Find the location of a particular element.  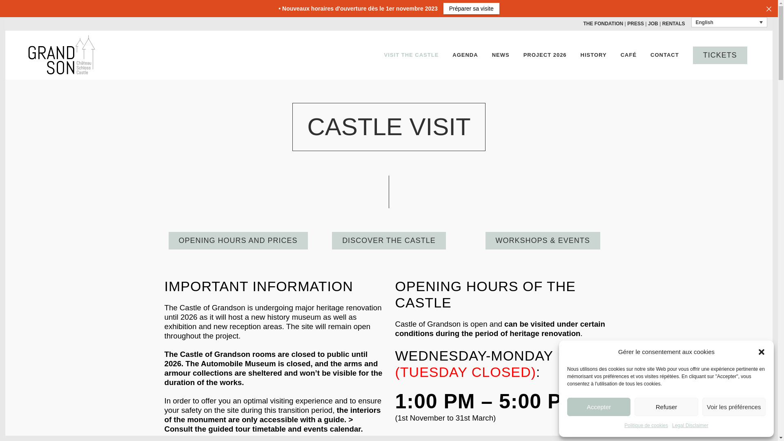

AGENDA is located at coordinates (465, 55).